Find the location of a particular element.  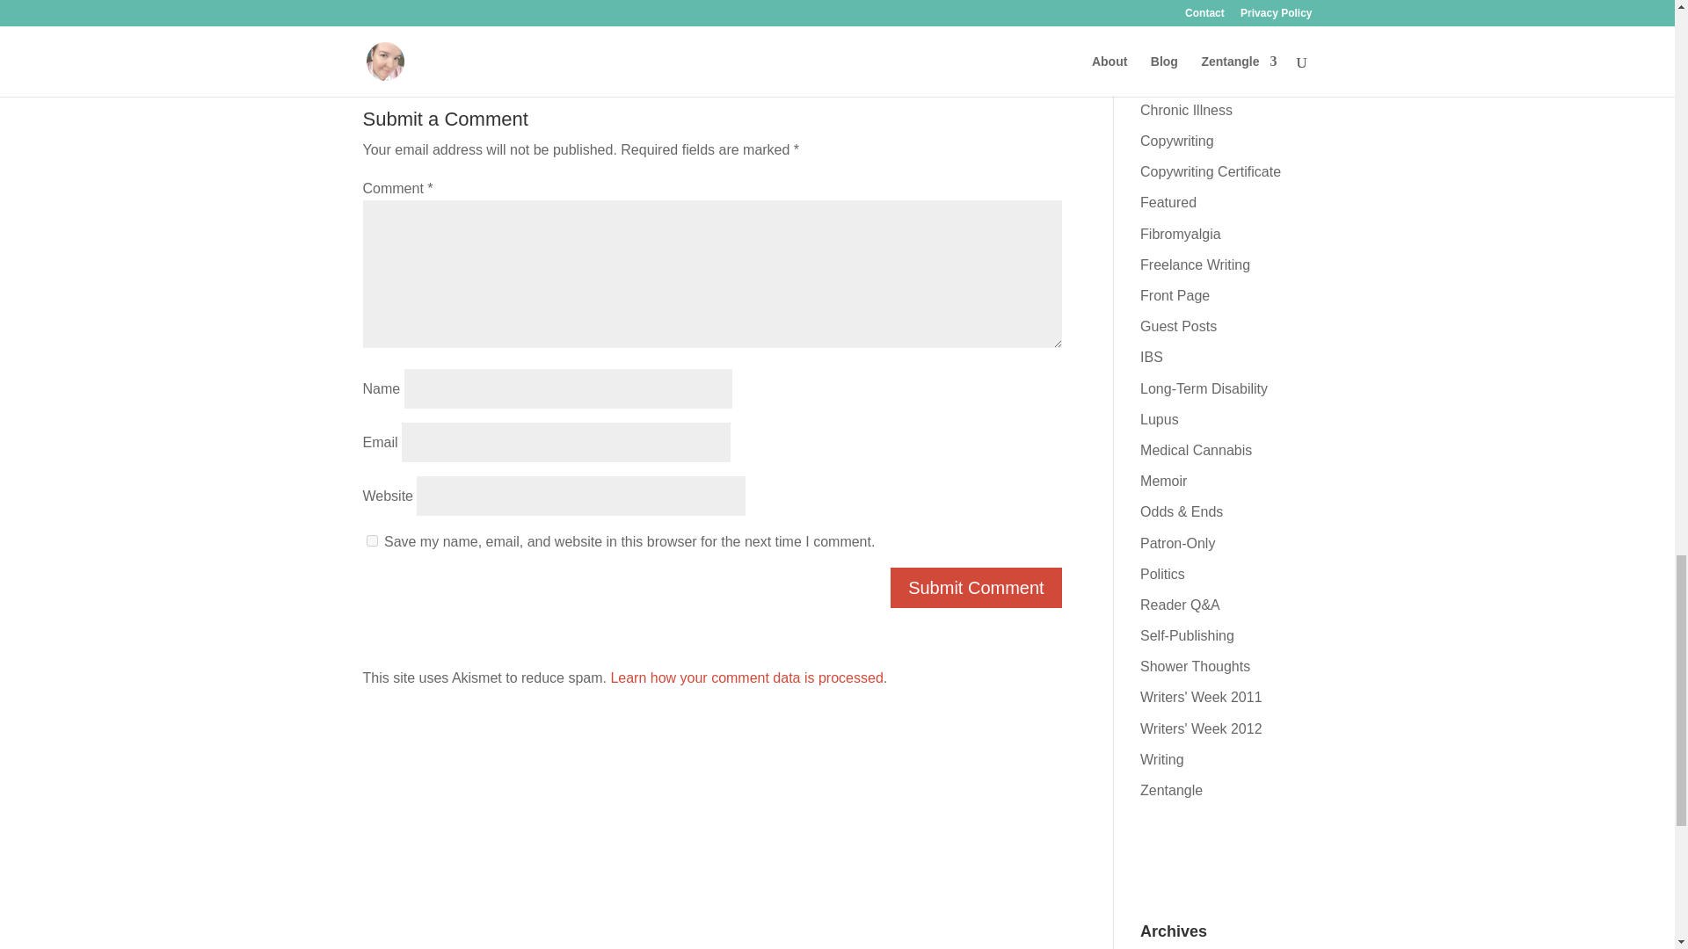

Breaking Personal News is located at coordinates (1197, 35).